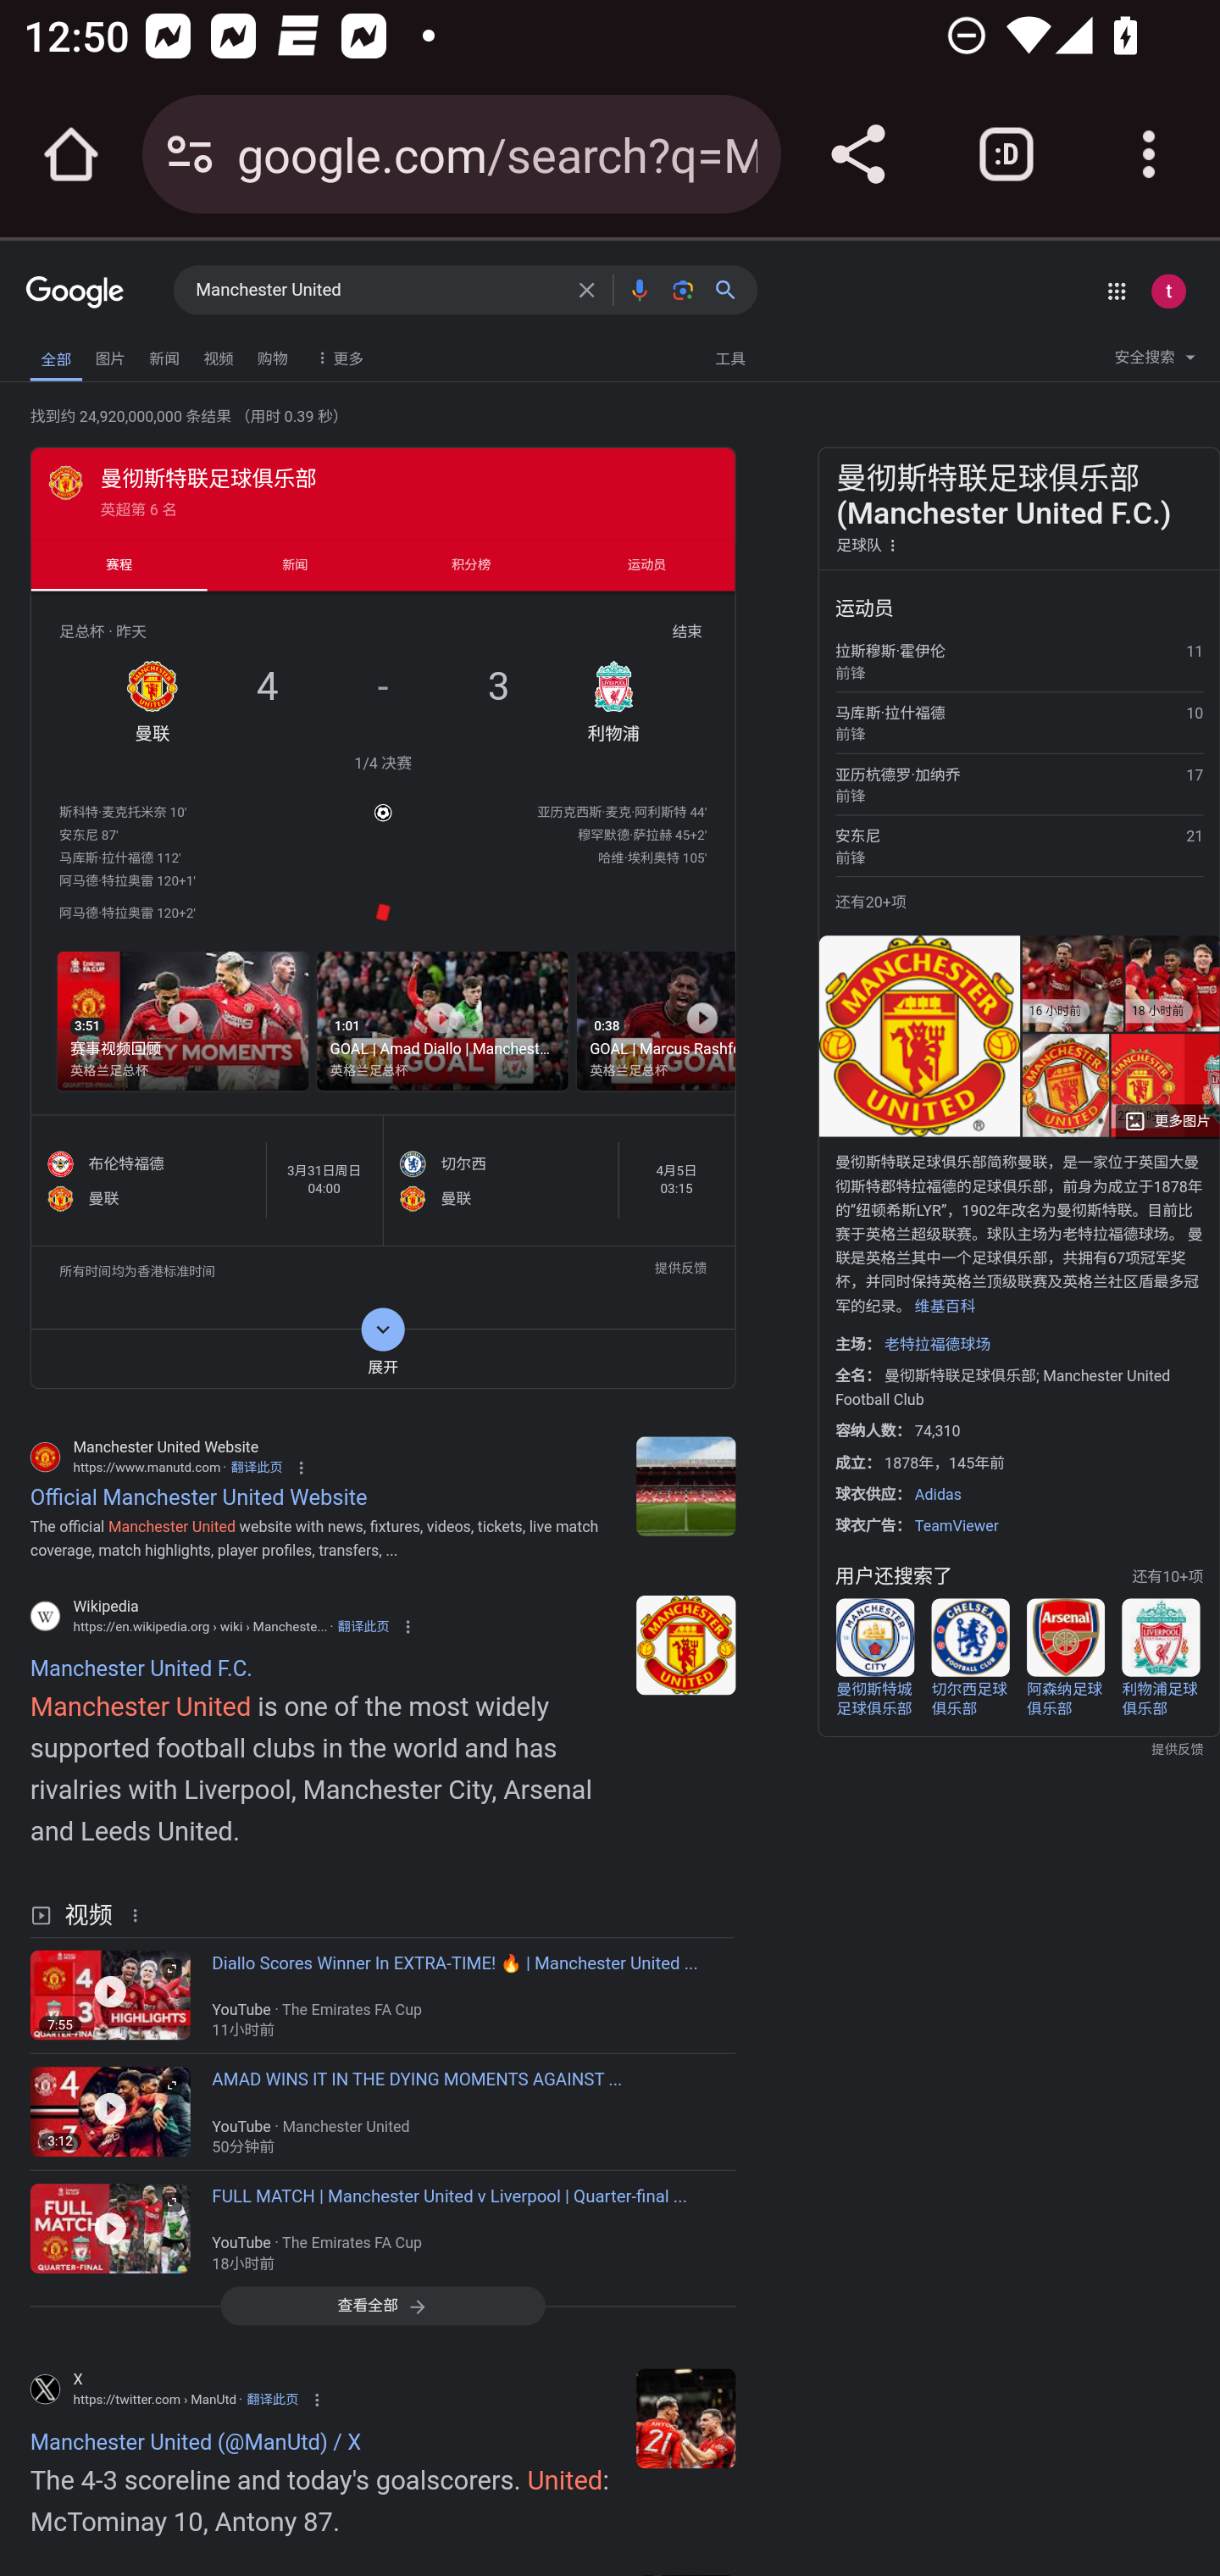 This screenshot has width=1220, height=2576. What do you see at coordinates (118, 564) in the screenshot?
I see `赛程` at bounding box center [118, 564].